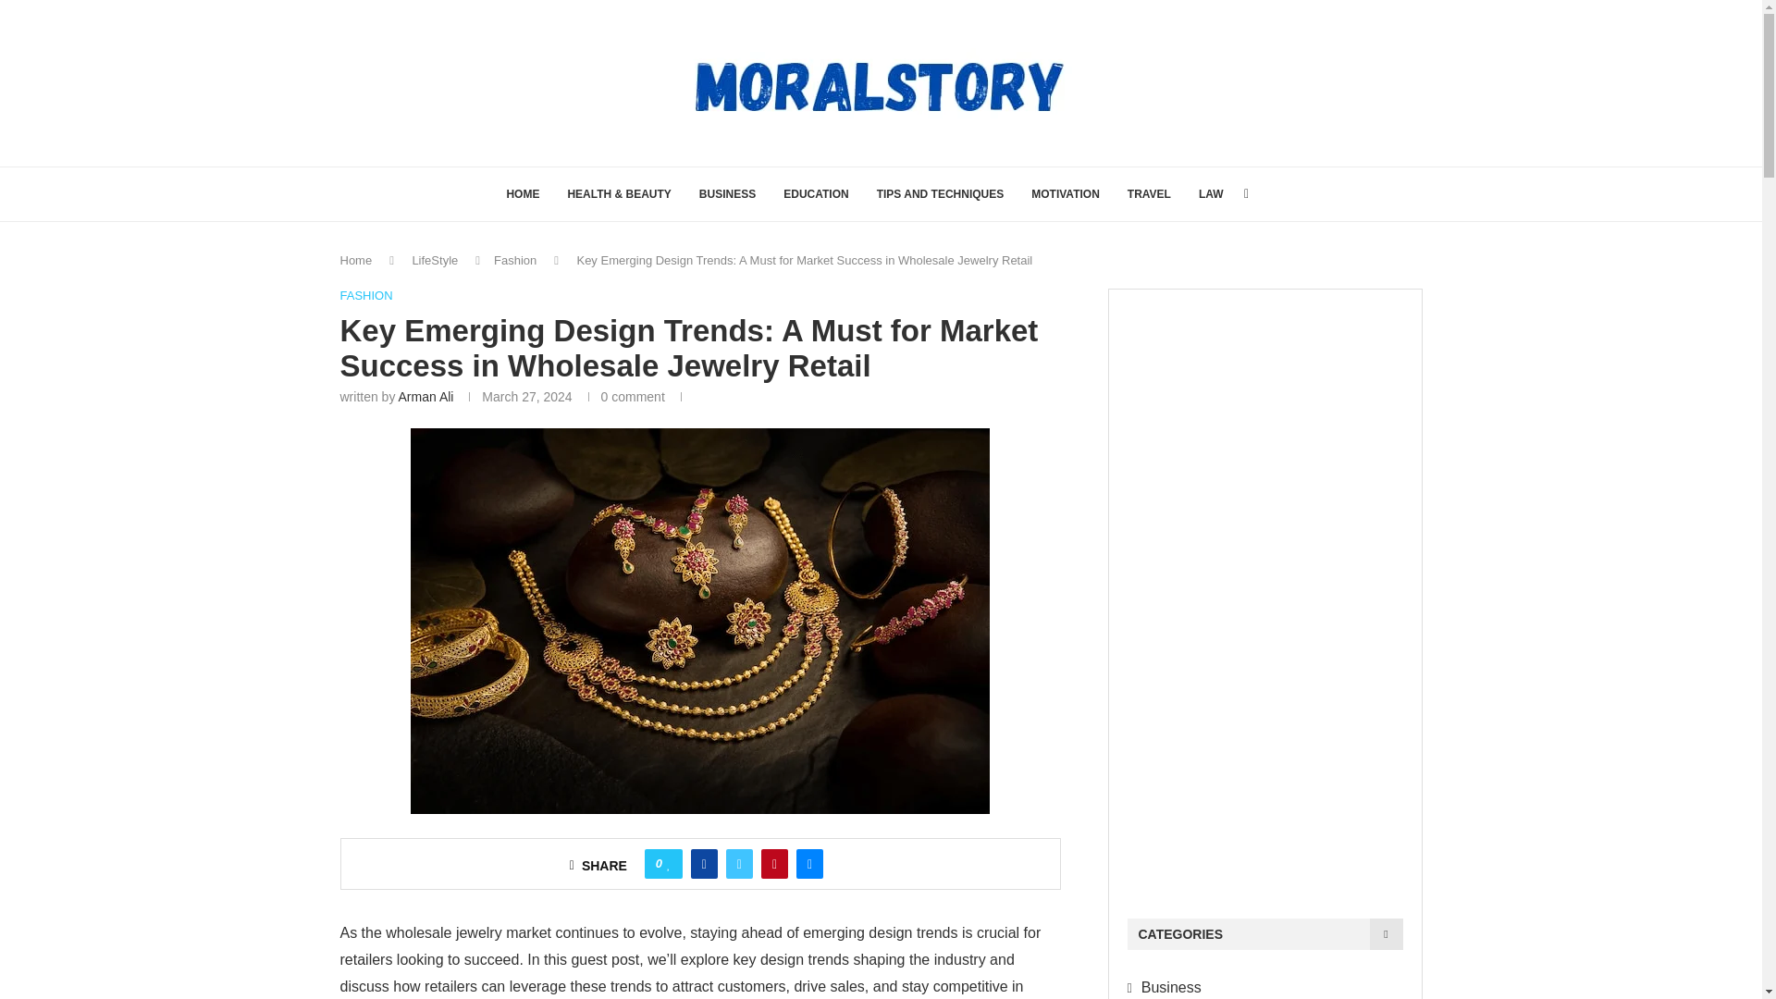  What do you see at coordinates (435, 261) in the screenshot?
I see `LifeStyle` at bounding box center [435, 261].